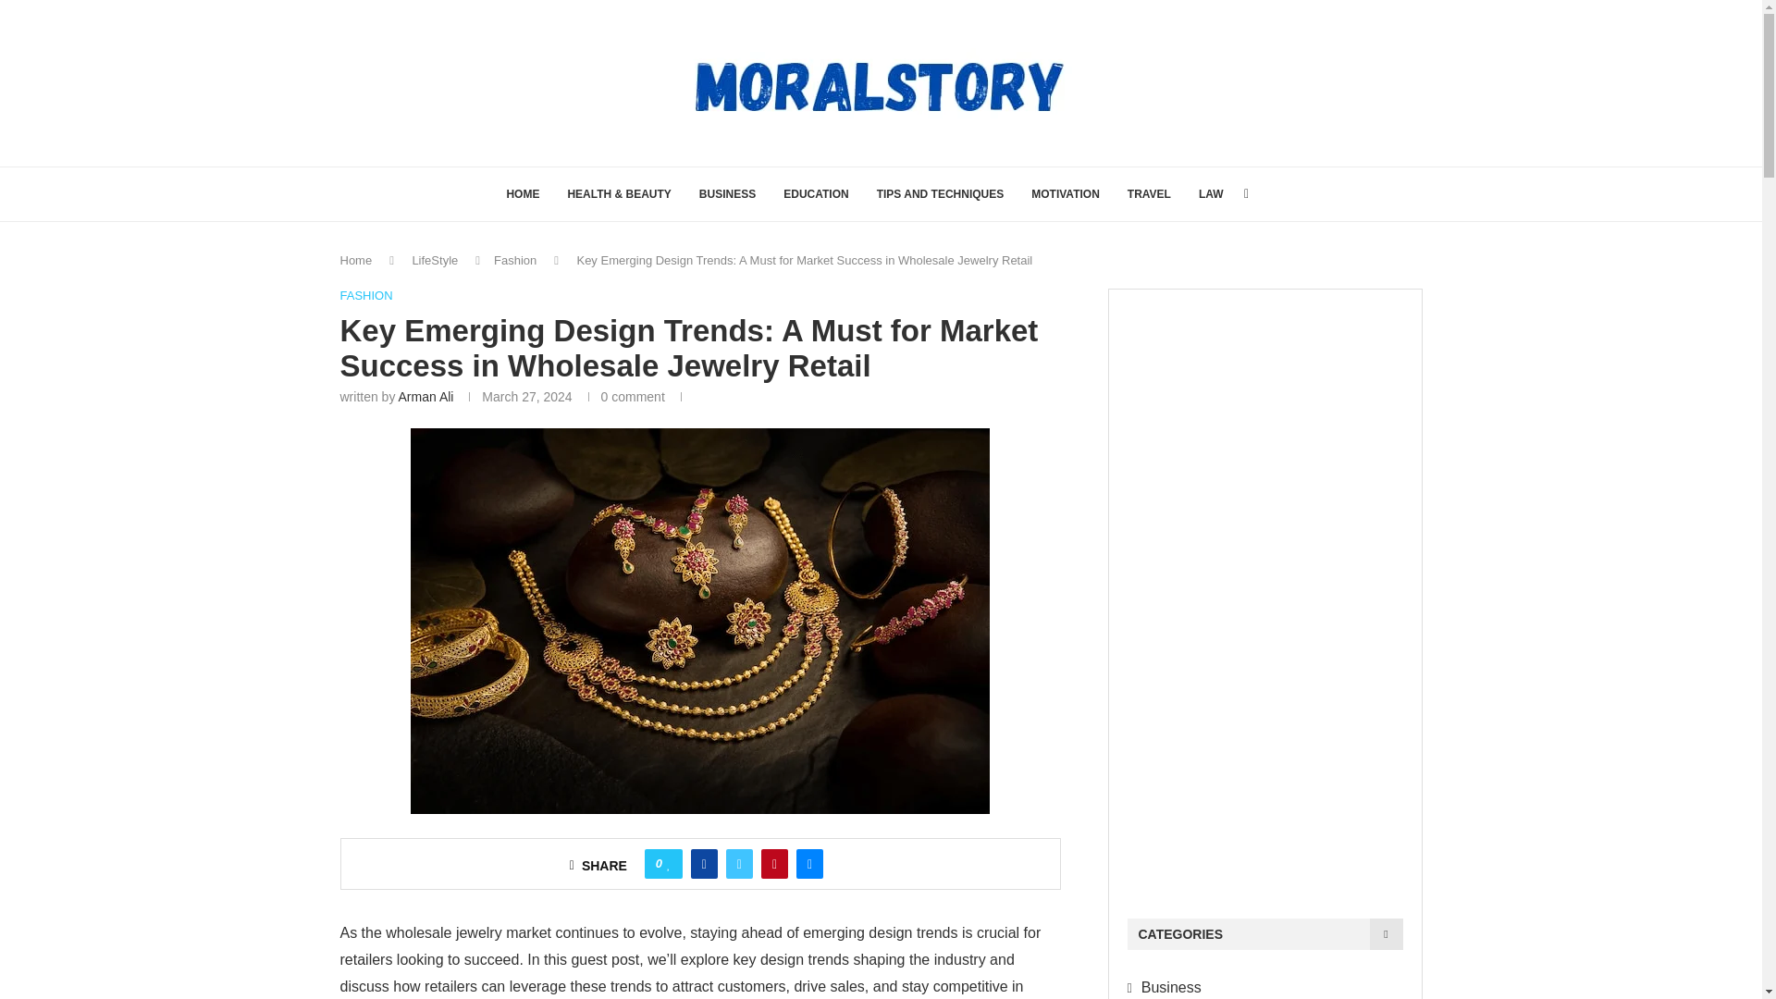  What do you see at coordinates (435, 261) in the screenshot?
I see `LifeStyle` at bounding box center [435, 261].